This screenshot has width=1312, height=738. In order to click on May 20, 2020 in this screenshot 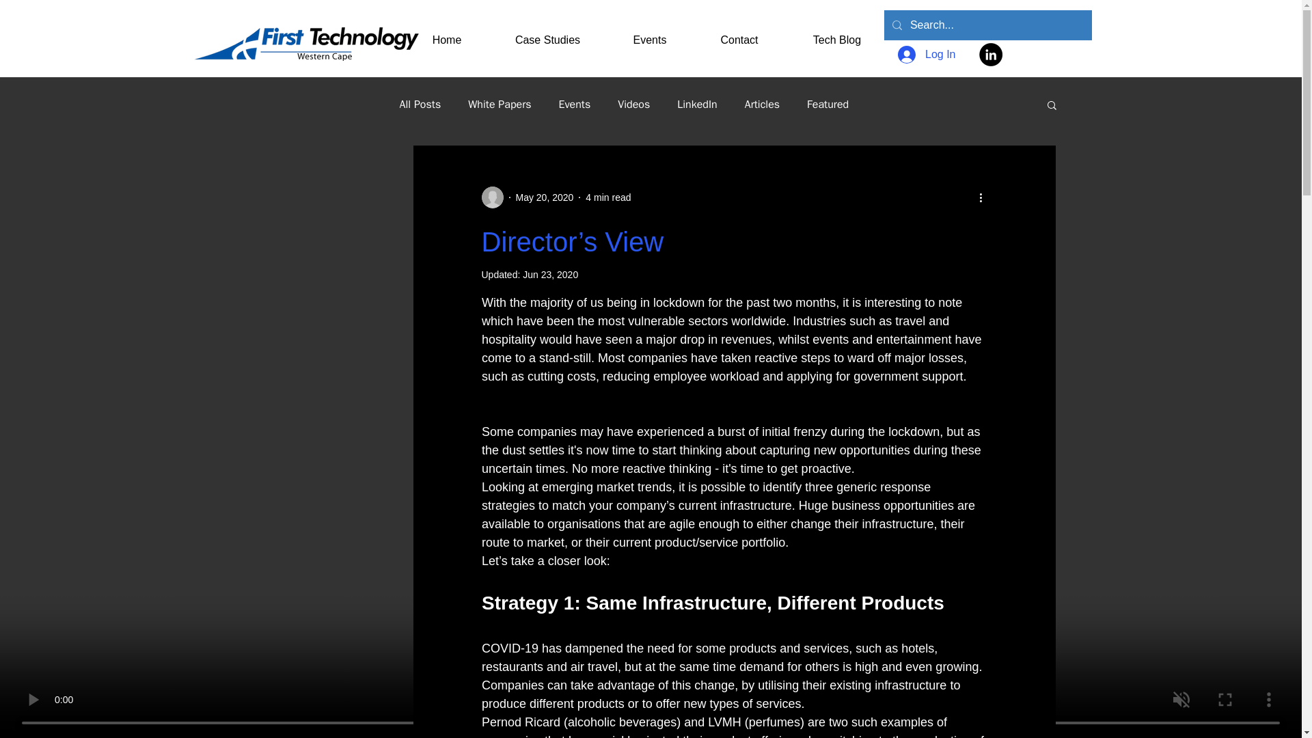, I will do `click(544, 196)`.